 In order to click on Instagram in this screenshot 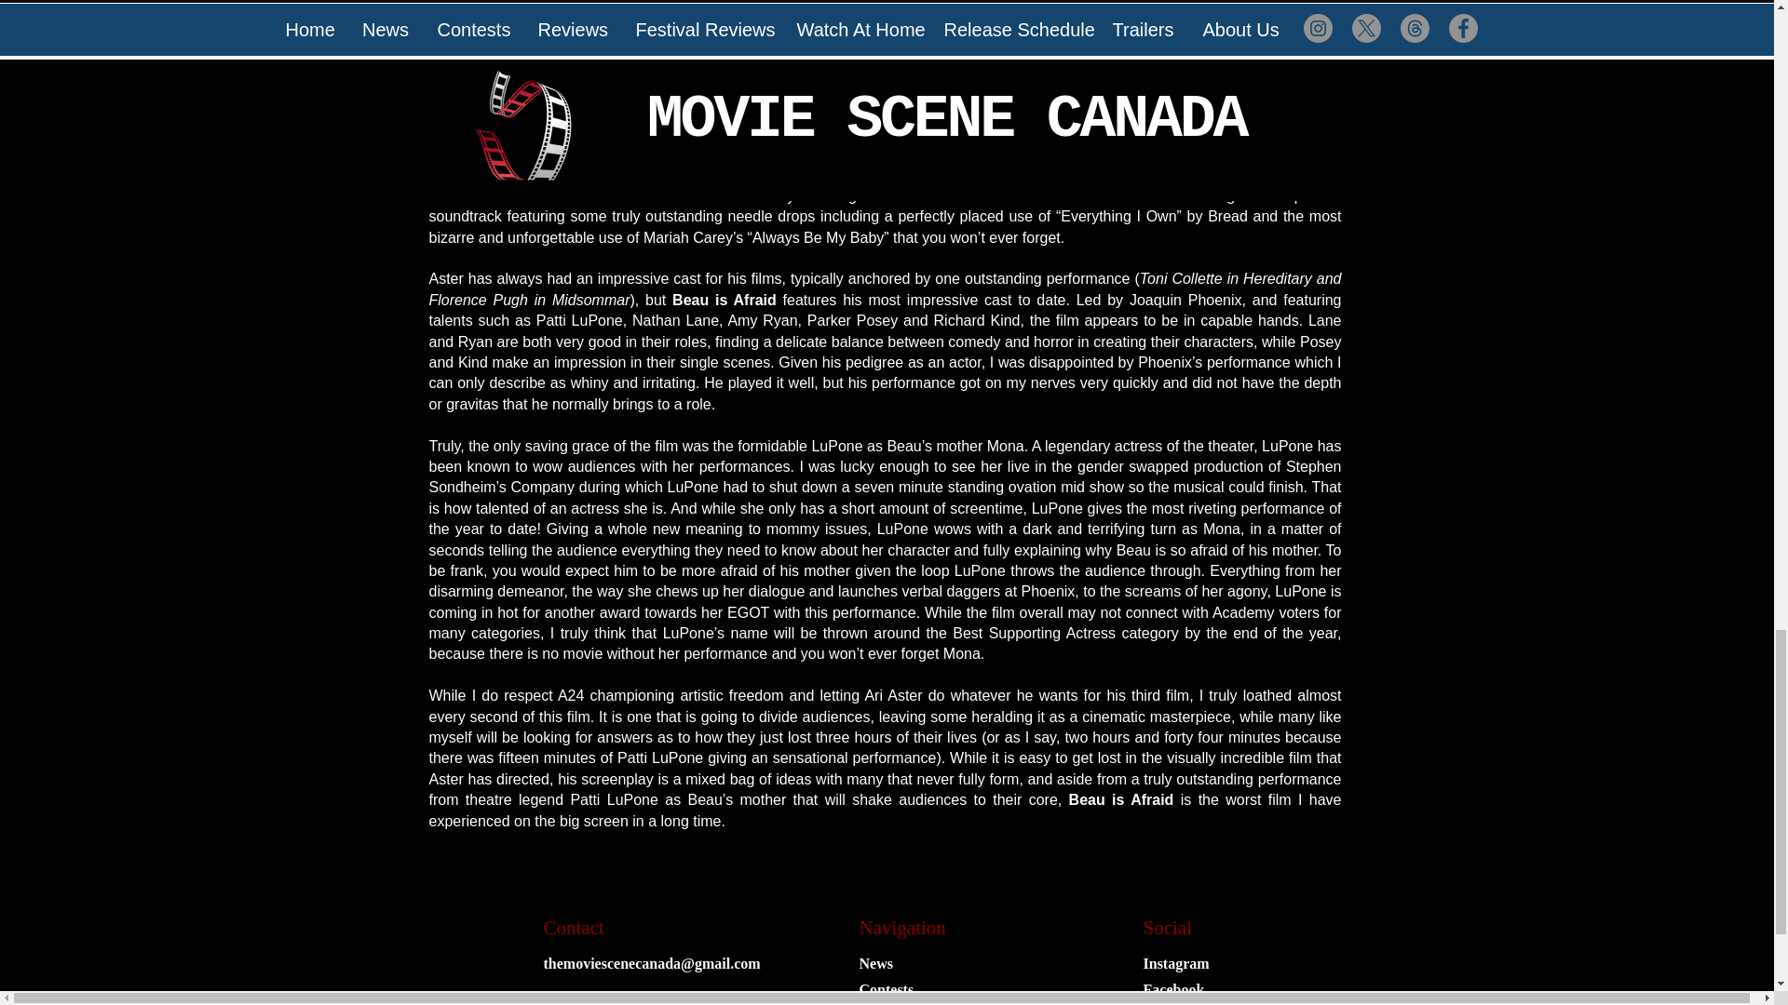, I will do `click(1177, 964)`.